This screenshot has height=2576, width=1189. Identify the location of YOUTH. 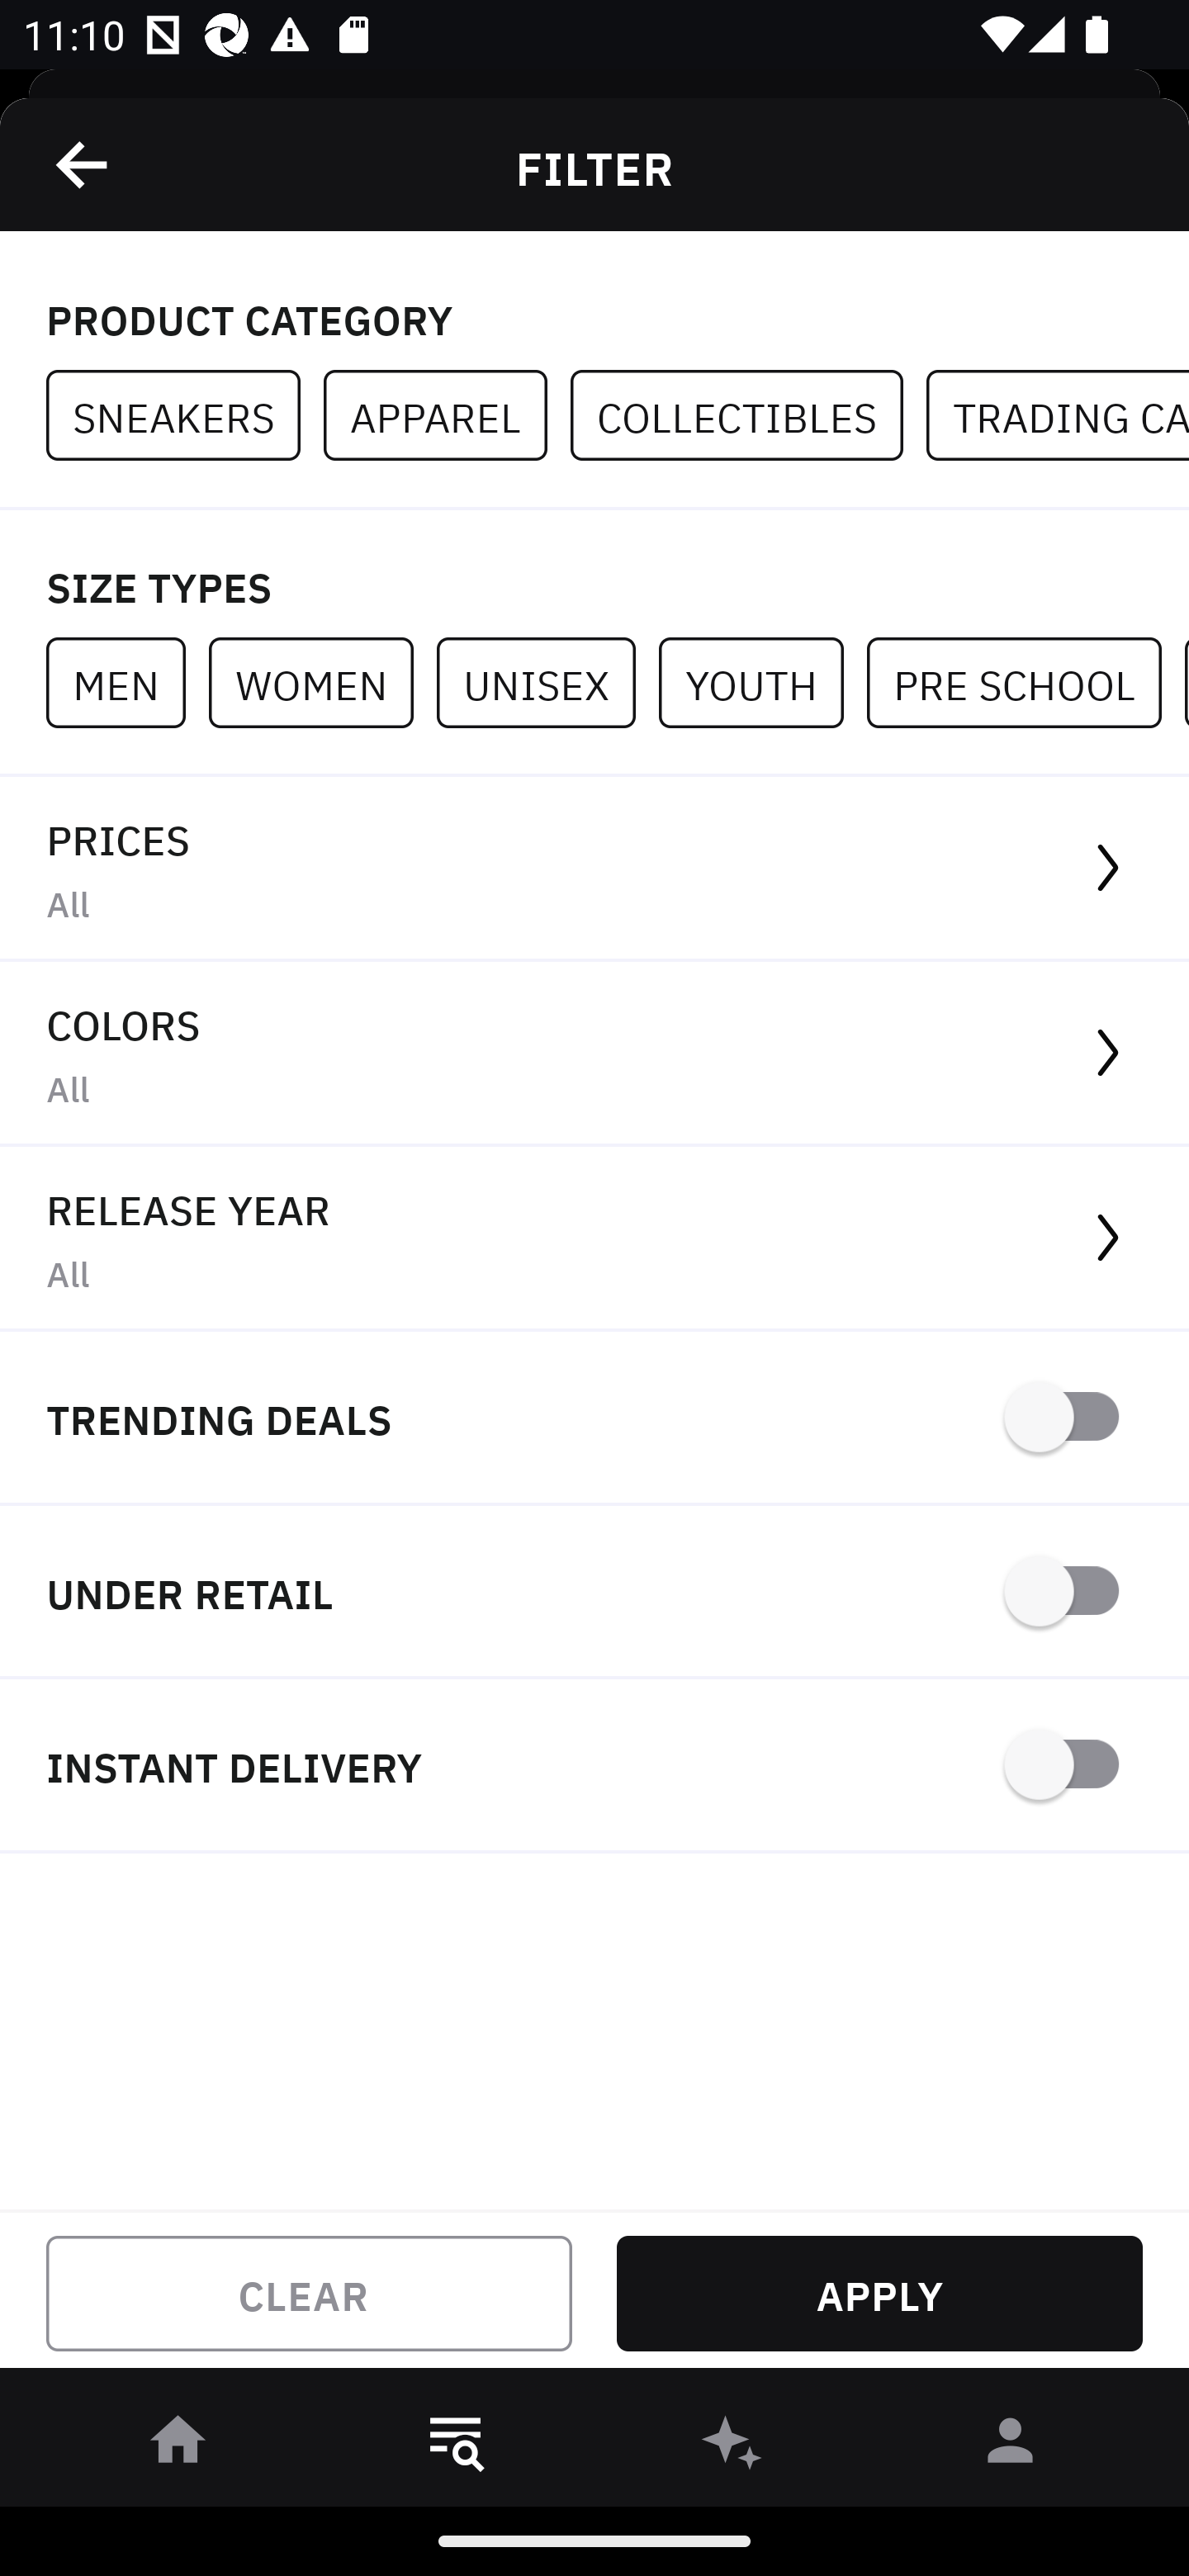
(762, 682).